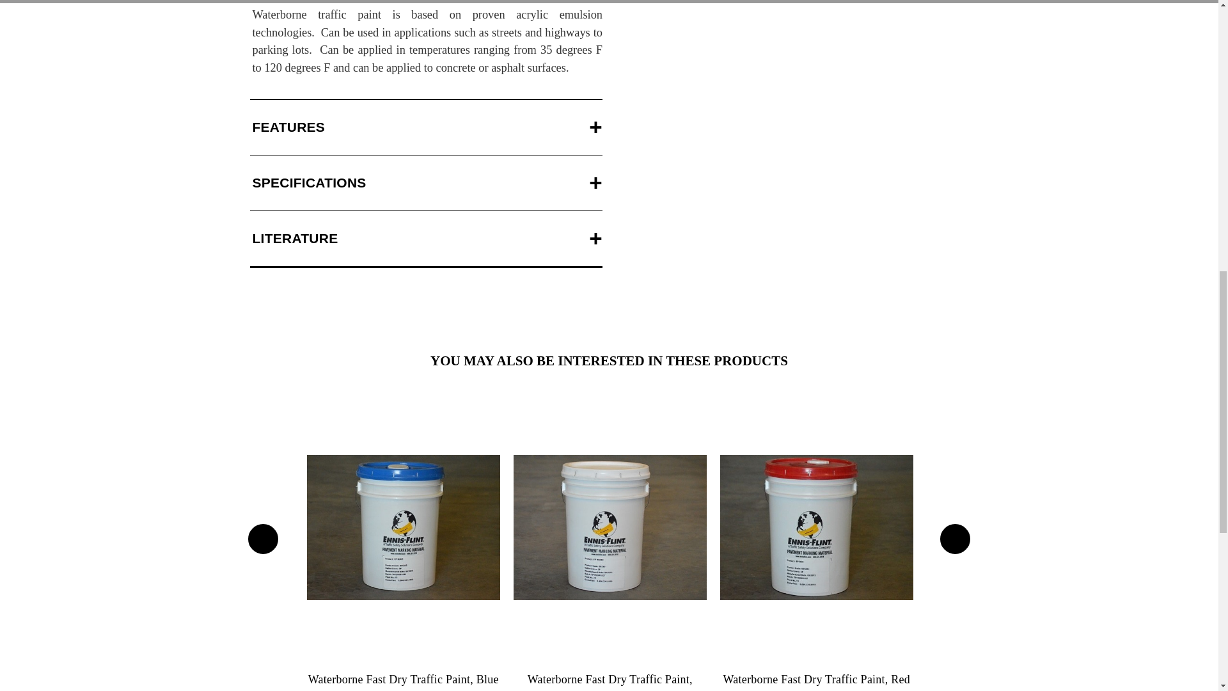 This screenshot has height=691, width=1228. Describe the element at coordinates (610, 527) in the screenshot. I see `Waterborne Fast Dry Traffic Paint, White` at that location.